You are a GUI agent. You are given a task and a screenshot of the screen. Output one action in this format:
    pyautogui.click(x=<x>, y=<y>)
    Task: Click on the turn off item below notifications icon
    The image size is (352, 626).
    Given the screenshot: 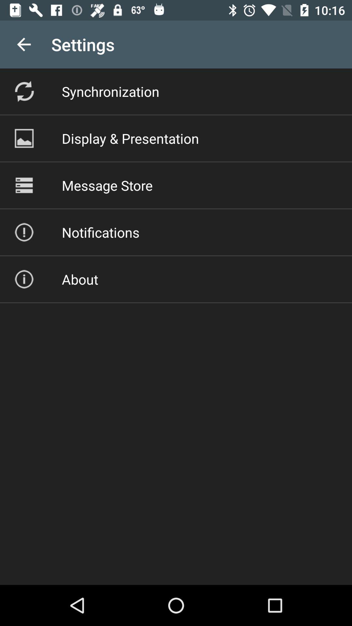 What is the action you would take?
    pyautogui.click(x=80, y=279)
    